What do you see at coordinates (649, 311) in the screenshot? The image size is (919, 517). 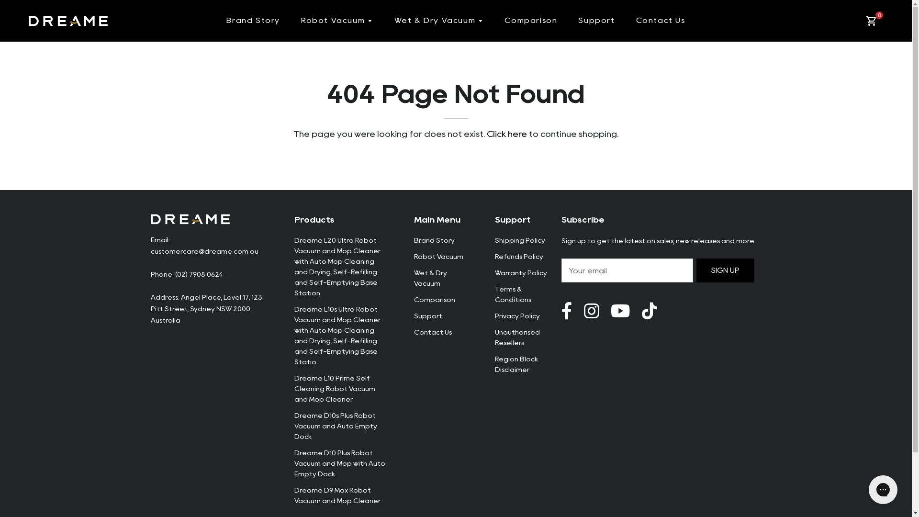 I see `Dreame Technology Australia on YouTube` at bounding box center [649, 311].